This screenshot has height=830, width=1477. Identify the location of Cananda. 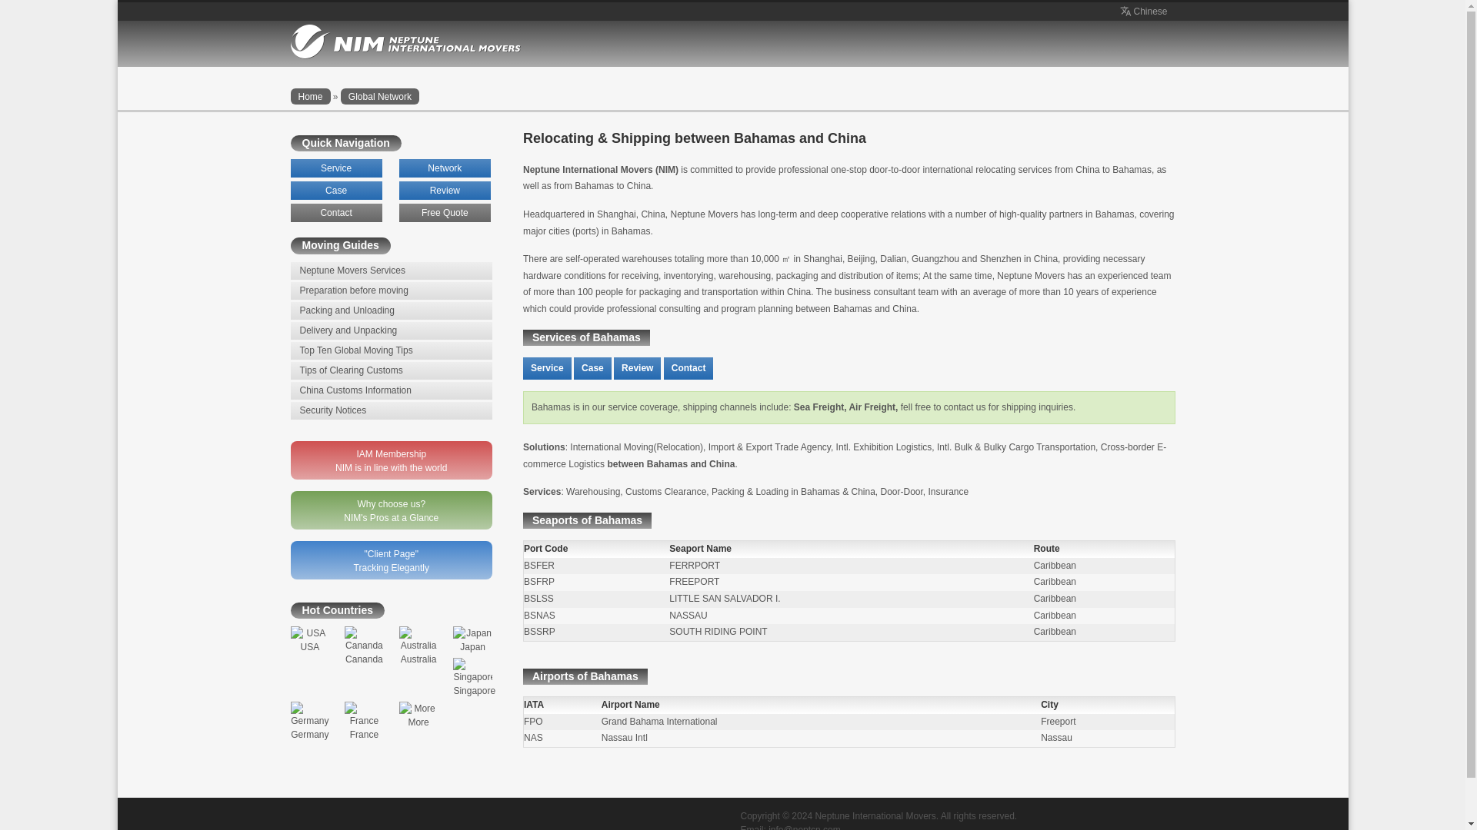
(364, 646).